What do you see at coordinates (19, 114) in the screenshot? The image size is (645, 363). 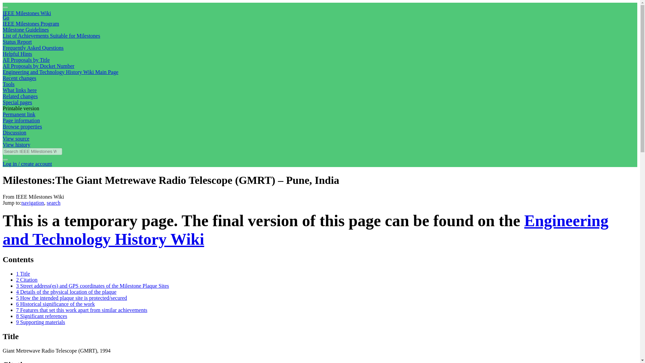 I see `Permanent link to this revision of this page` at bounding box center [19, 114].